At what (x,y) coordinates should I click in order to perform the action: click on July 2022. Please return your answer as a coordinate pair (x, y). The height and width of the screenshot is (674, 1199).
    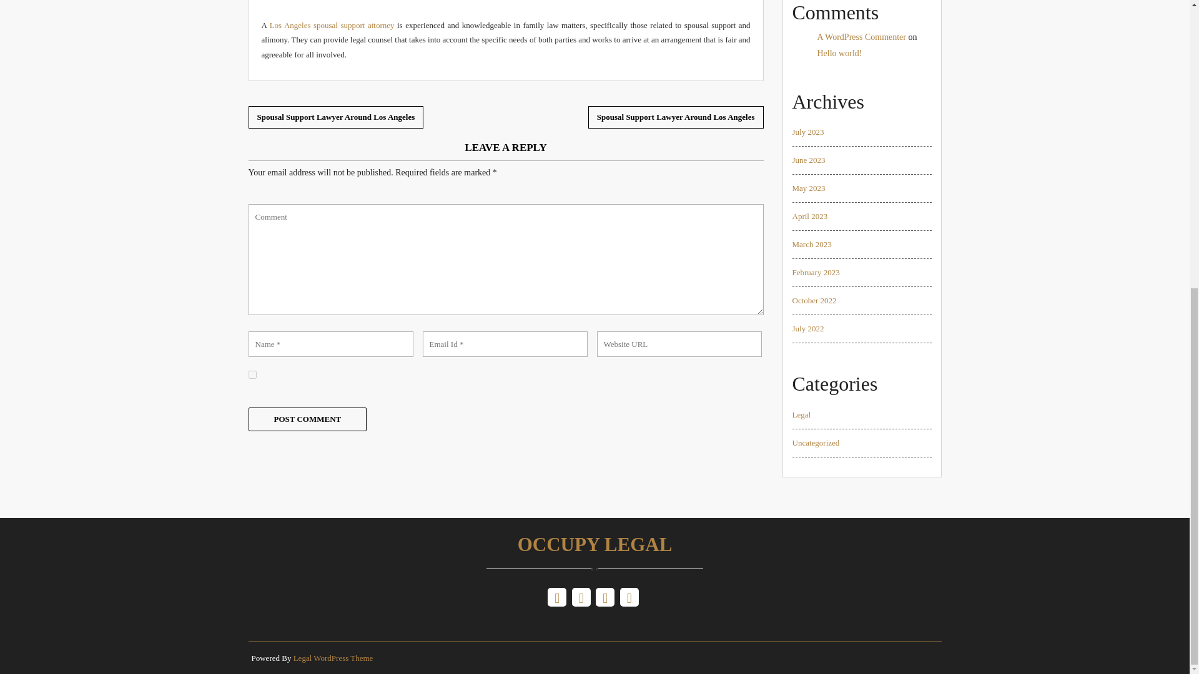
    Looking at the image, I should click on (807, 328).